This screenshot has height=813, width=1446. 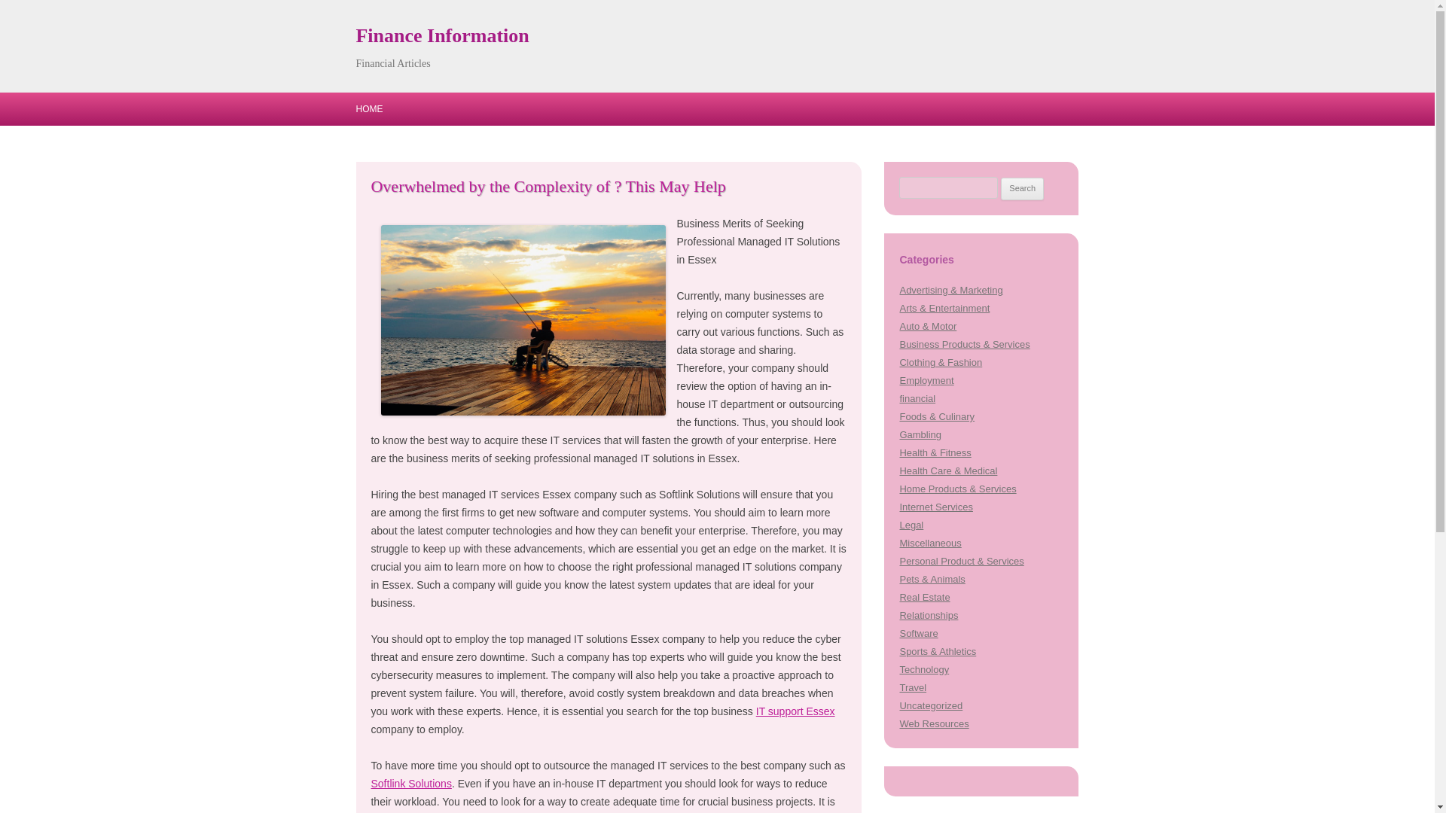 What do you see at coordinates (795, 711) in the screenshot?
I see `IT support Essex` at bounding box center [795, 711].